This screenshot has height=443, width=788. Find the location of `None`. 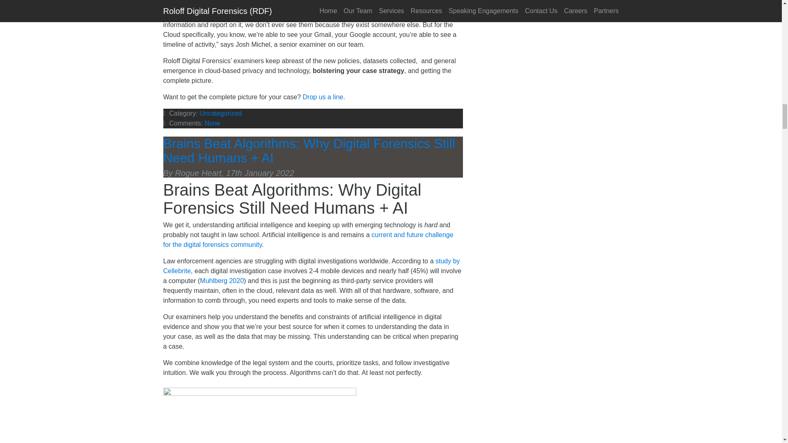

None is located at coordinates (212, 123).